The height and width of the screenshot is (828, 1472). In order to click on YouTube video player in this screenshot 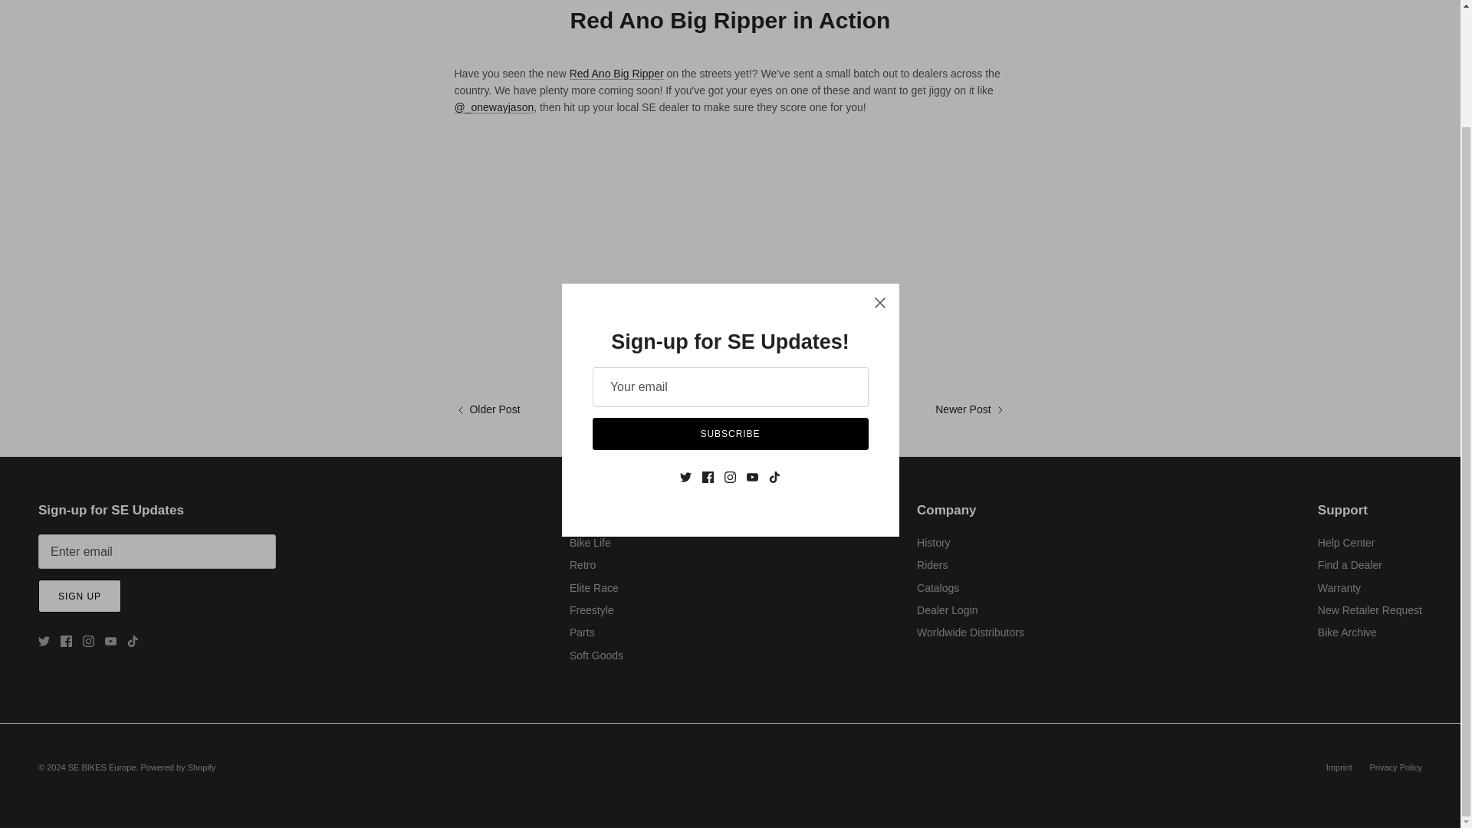, I will do `click(669, 237)`.